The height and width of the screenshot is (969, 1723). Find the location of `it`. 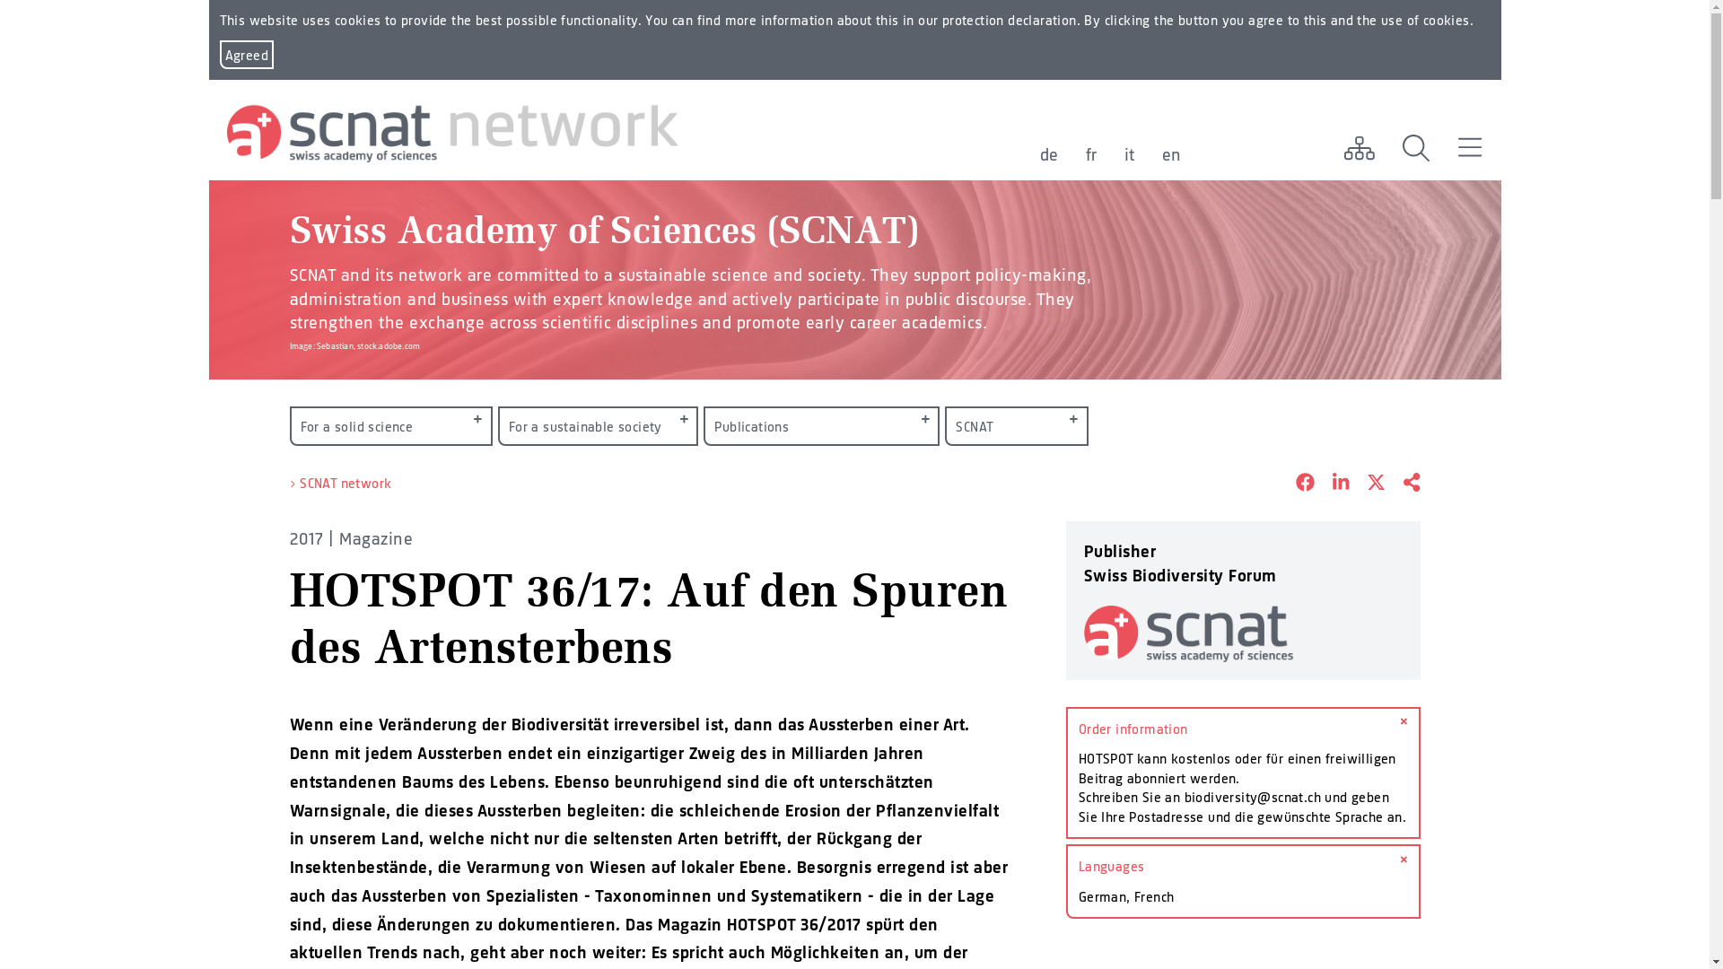

it is located at coordinates (1129, 154).